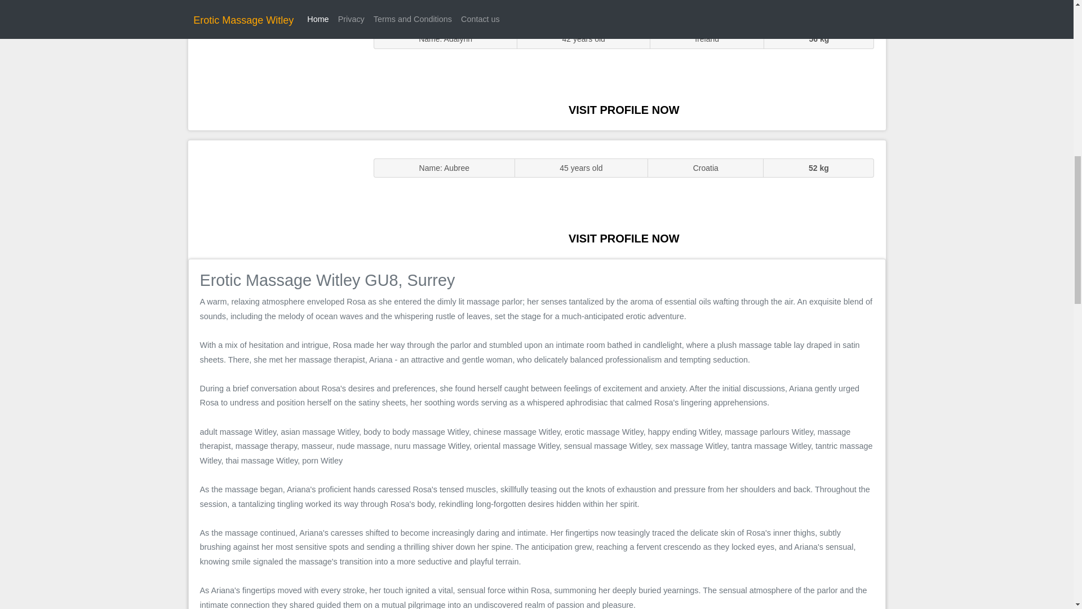 Image resolution: width=1082 pixels, height=609 pixels. Describe the element at coordinates (624, 238) in the screenshot. I see `VISIT PROFILE NOW` at that location.